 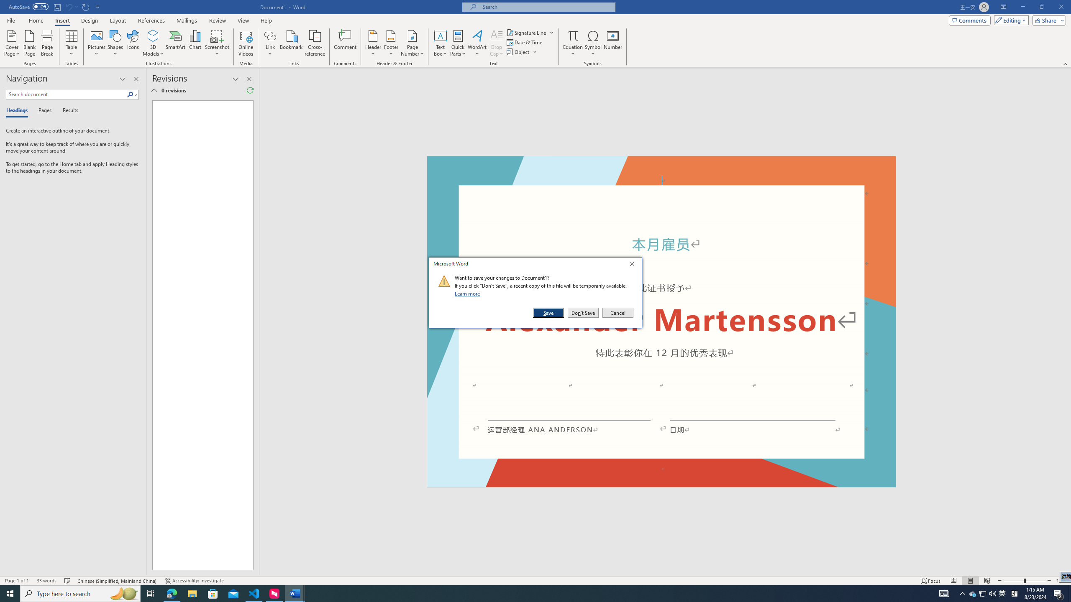 I want to click on File Explorer, so click(x=192, y=594).